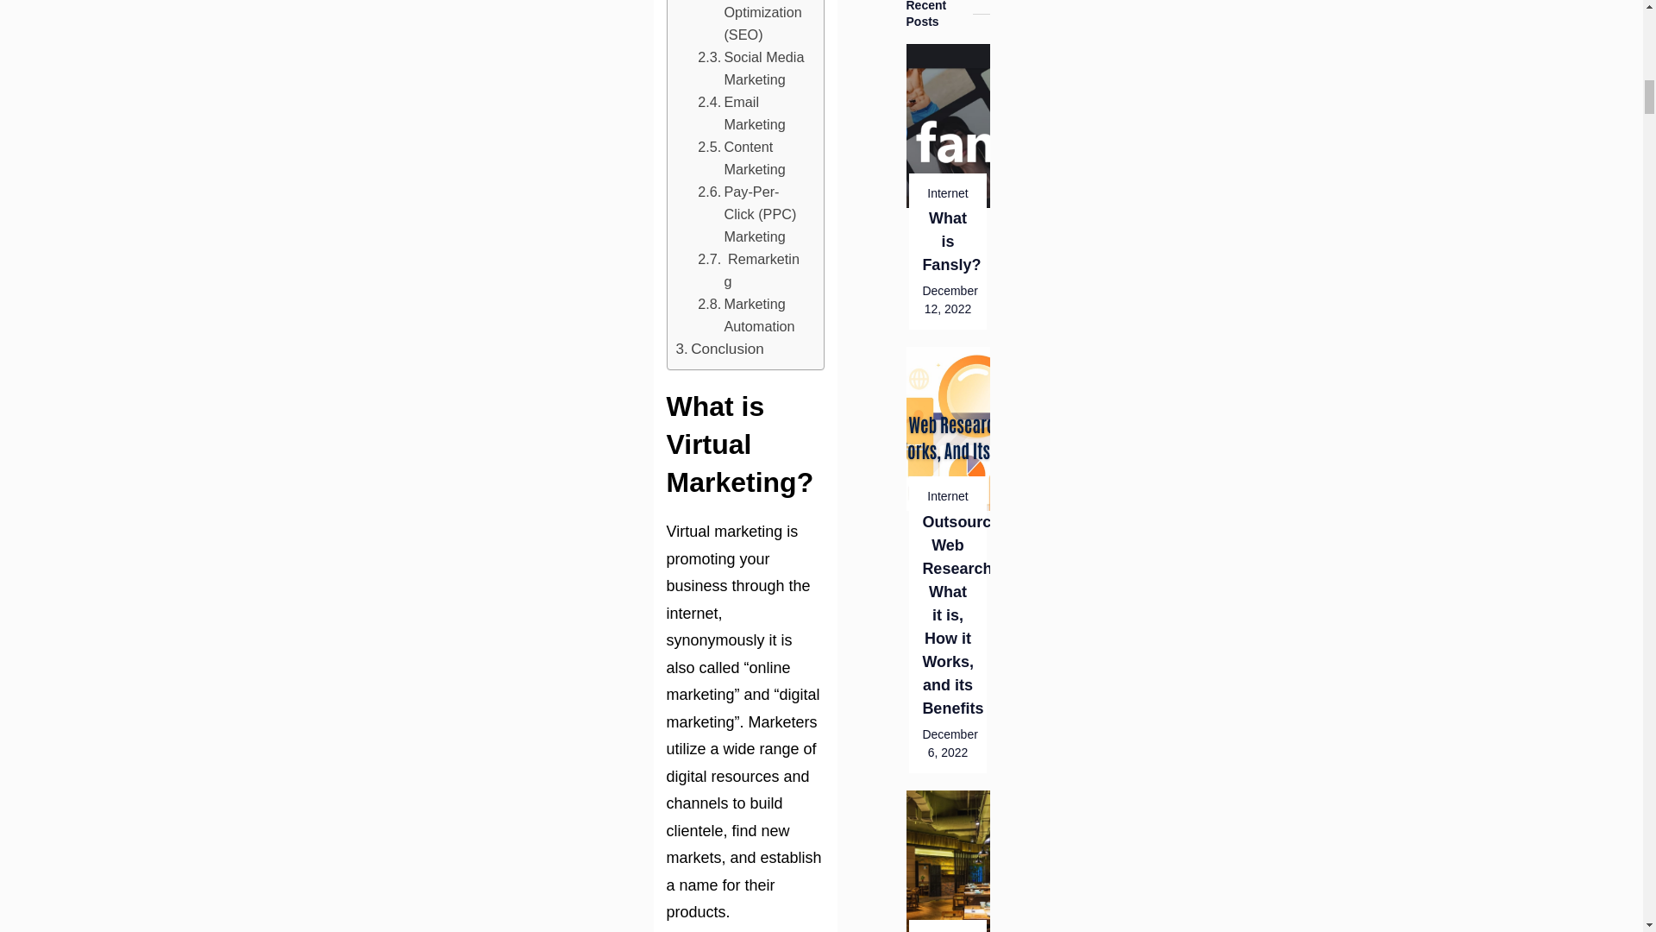  Describe the element at coordinates (719, 349) in the screenshot. I see `Conclusion` at that location.